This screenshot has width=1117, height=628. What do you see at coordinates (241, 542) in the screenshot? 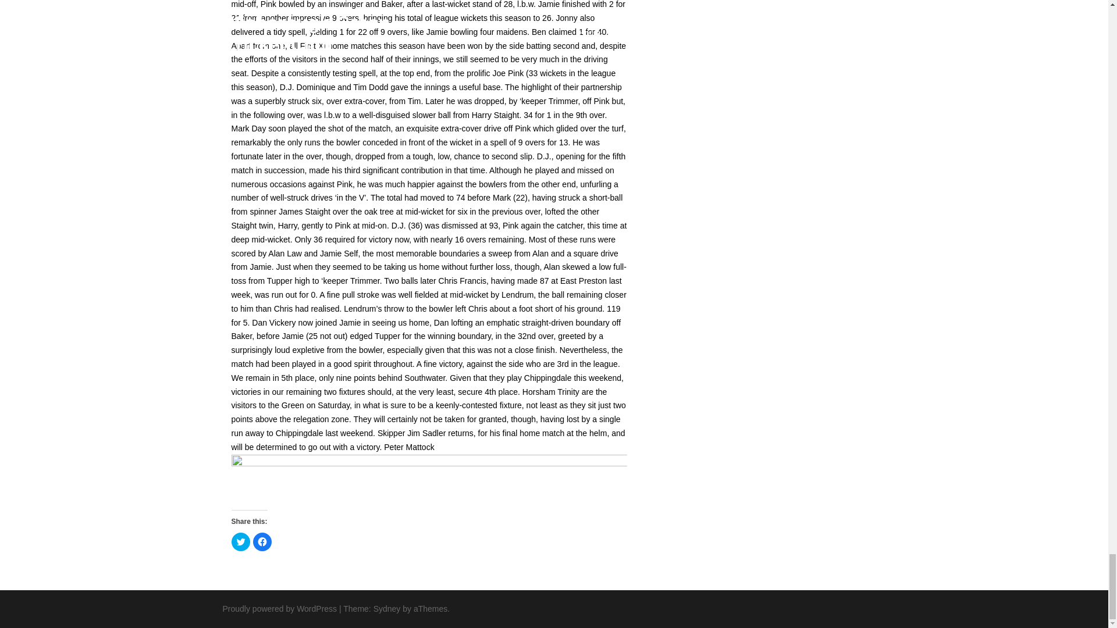
I see `Click to share on Twitter` at bounding box center [241, 542].